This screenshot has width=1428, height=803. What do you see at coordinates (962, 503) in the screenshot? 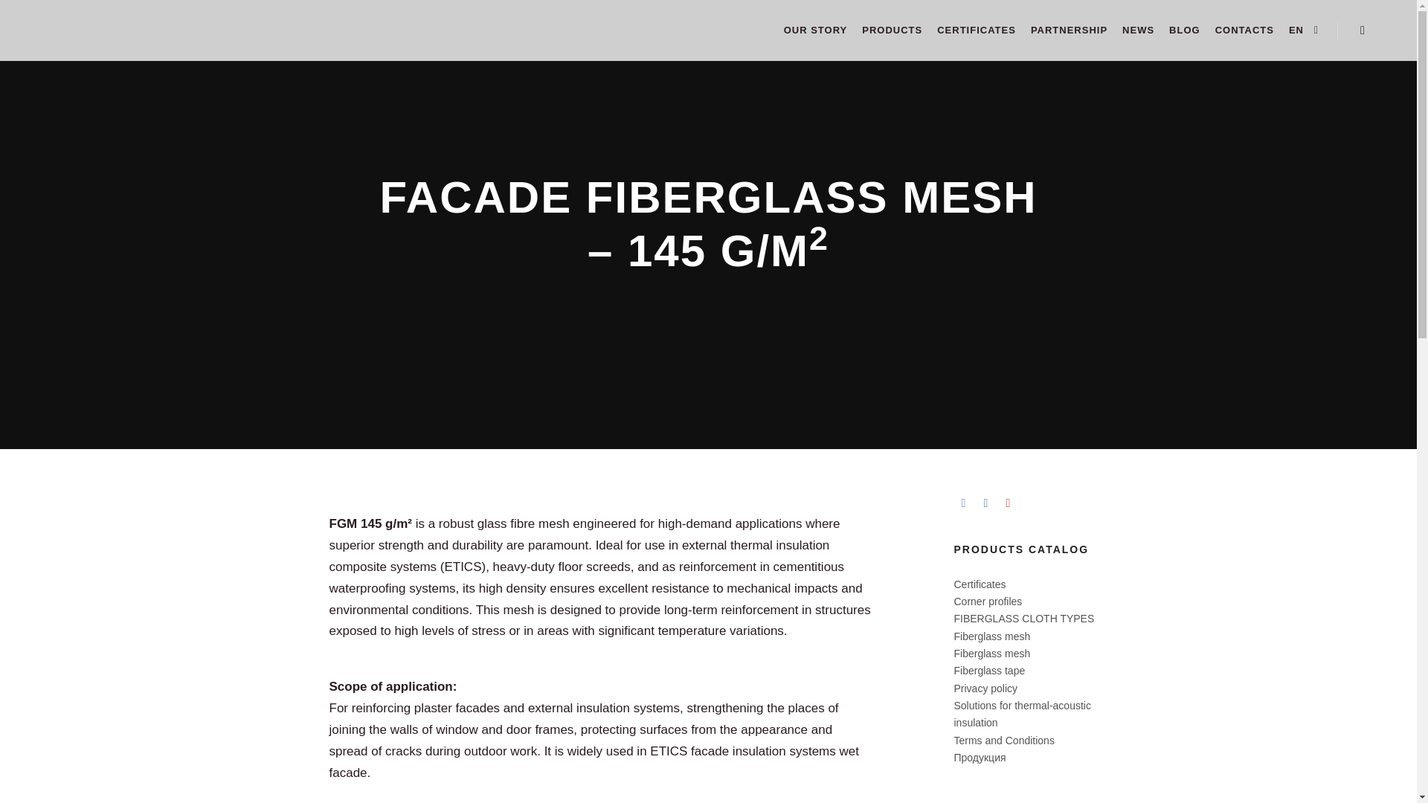
I see `Facebook` at bounding box center [962, 503].